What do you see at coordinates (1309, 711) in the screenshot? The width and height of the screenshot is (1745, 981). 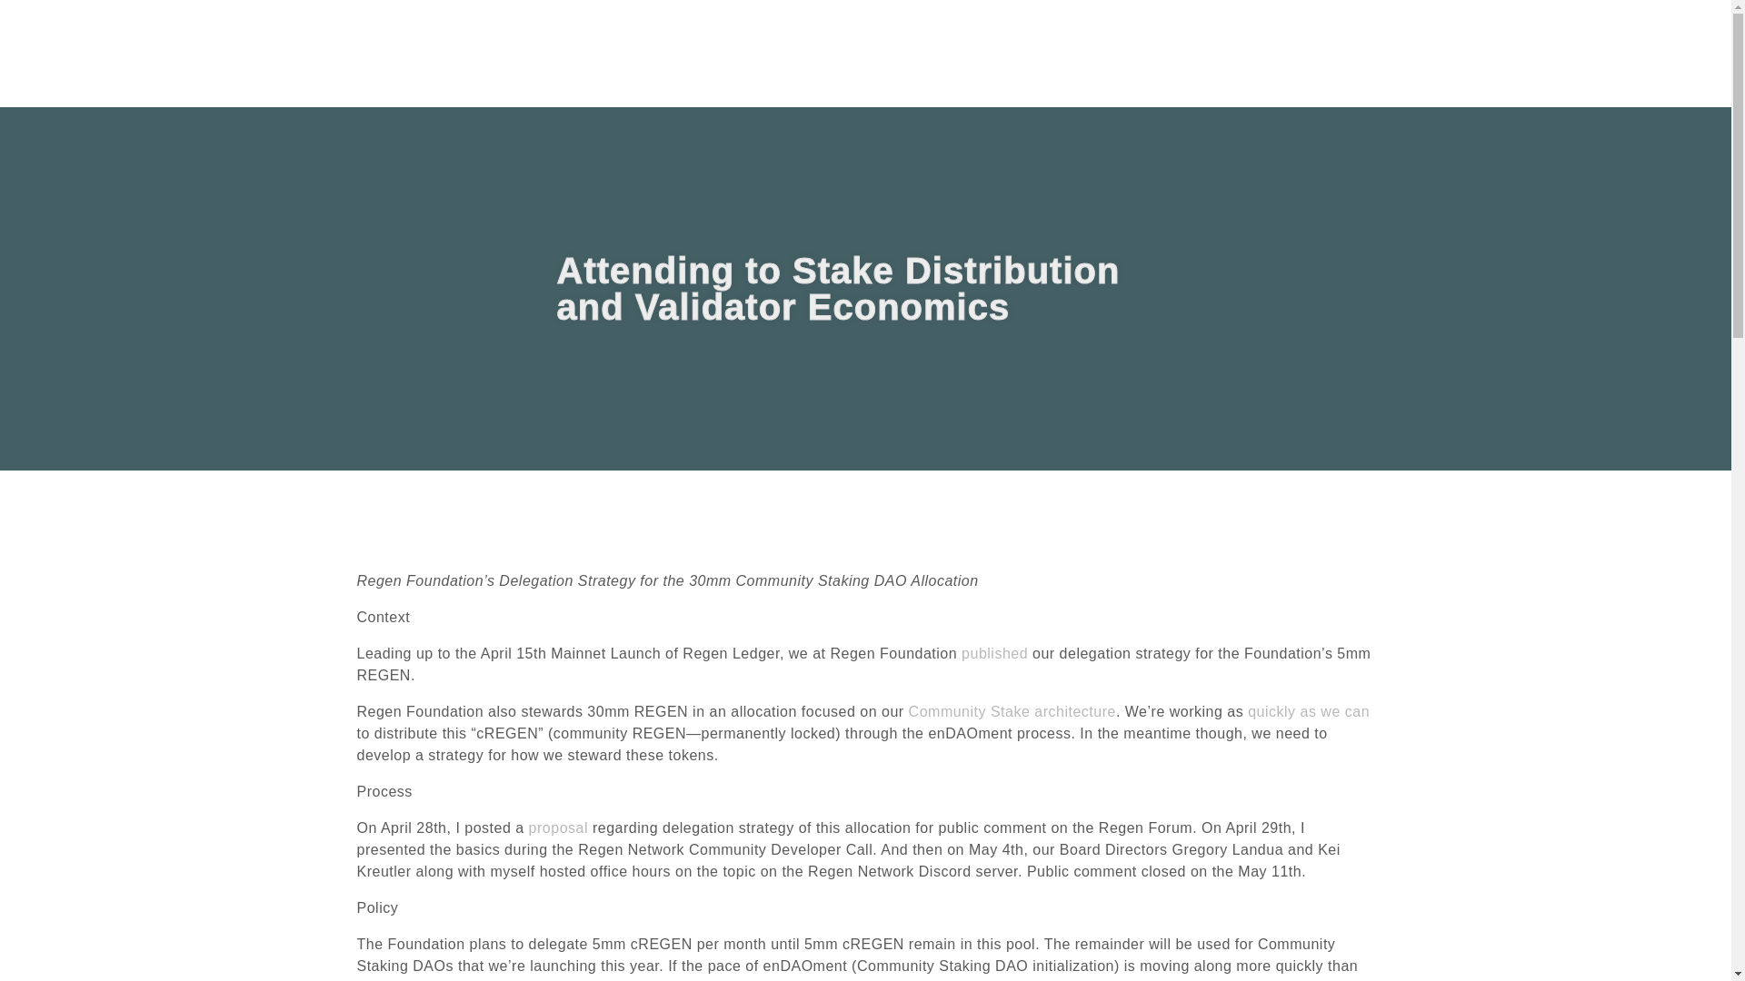 I see `quickly as we can` at bounding box center [1309, 711].